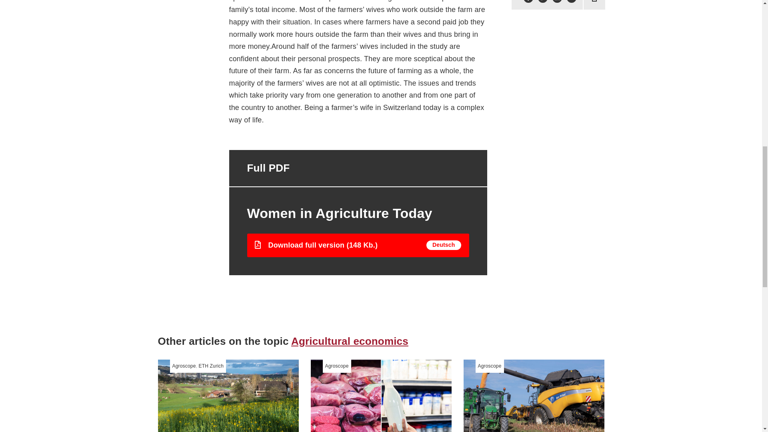 The image size is (768, 432). I want to click on Share by e-mail, so click(571, 2).